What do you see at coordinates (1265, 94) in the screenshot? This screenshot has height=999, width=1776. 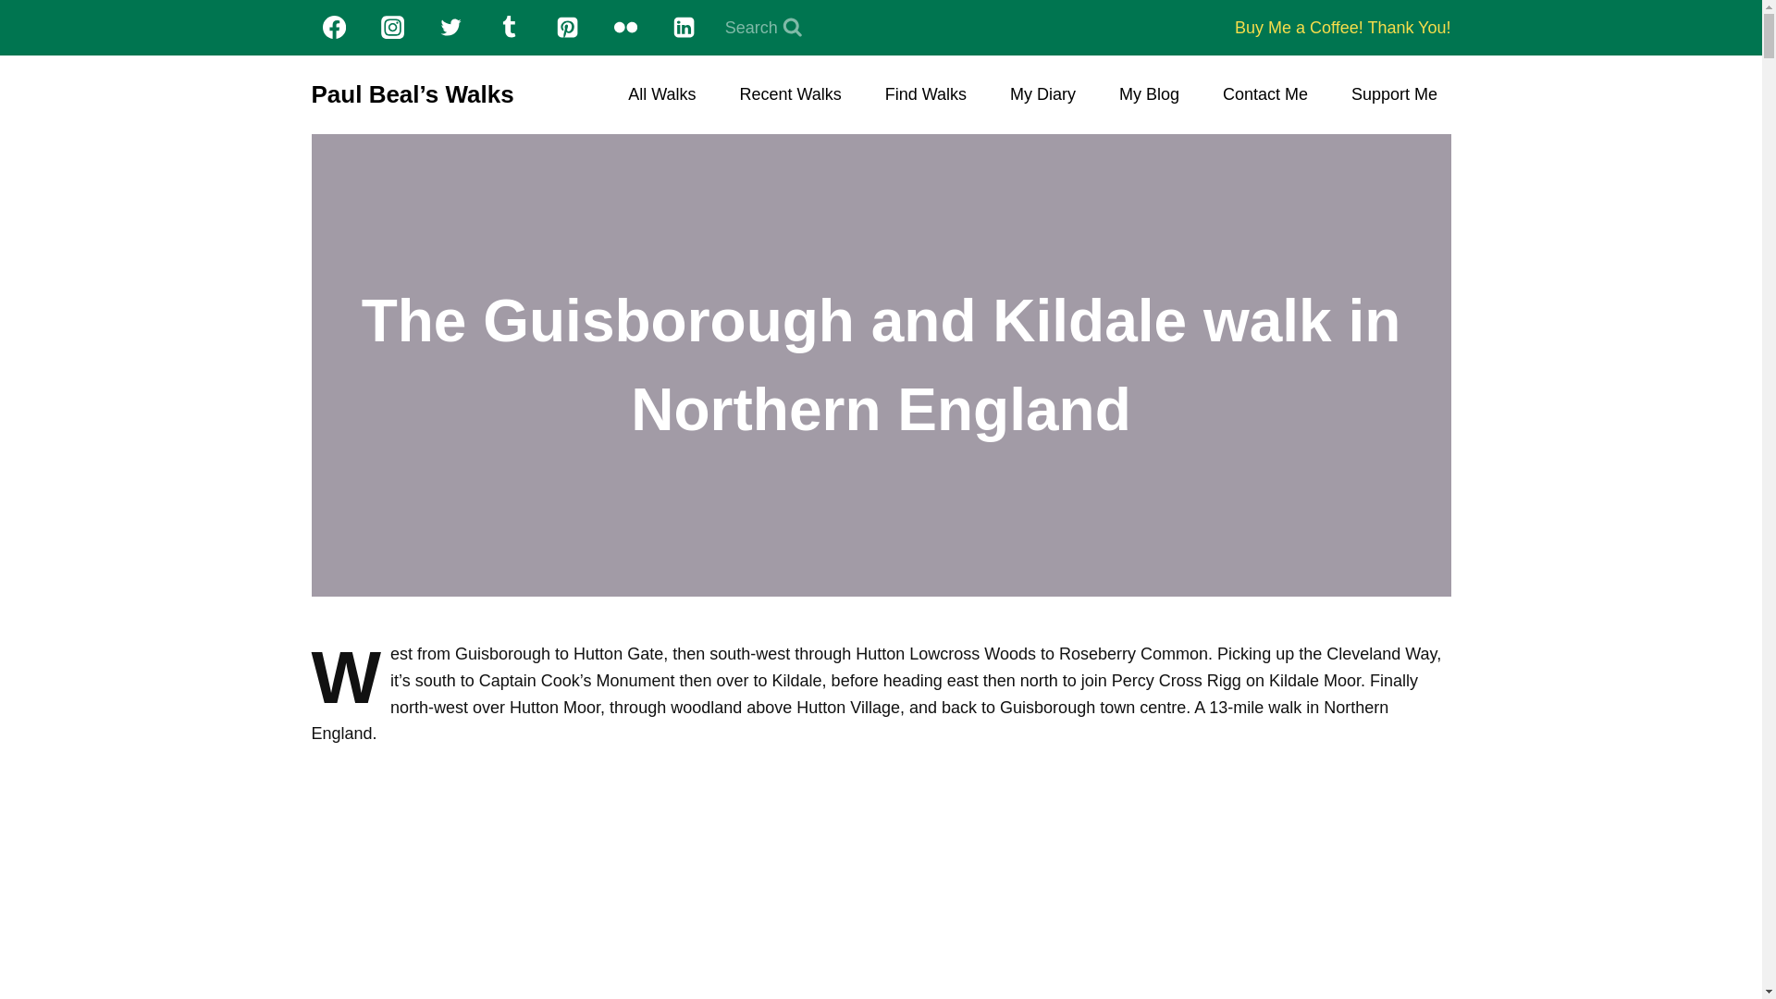 I see `Contact Me` at bounding box center [1265, 94].